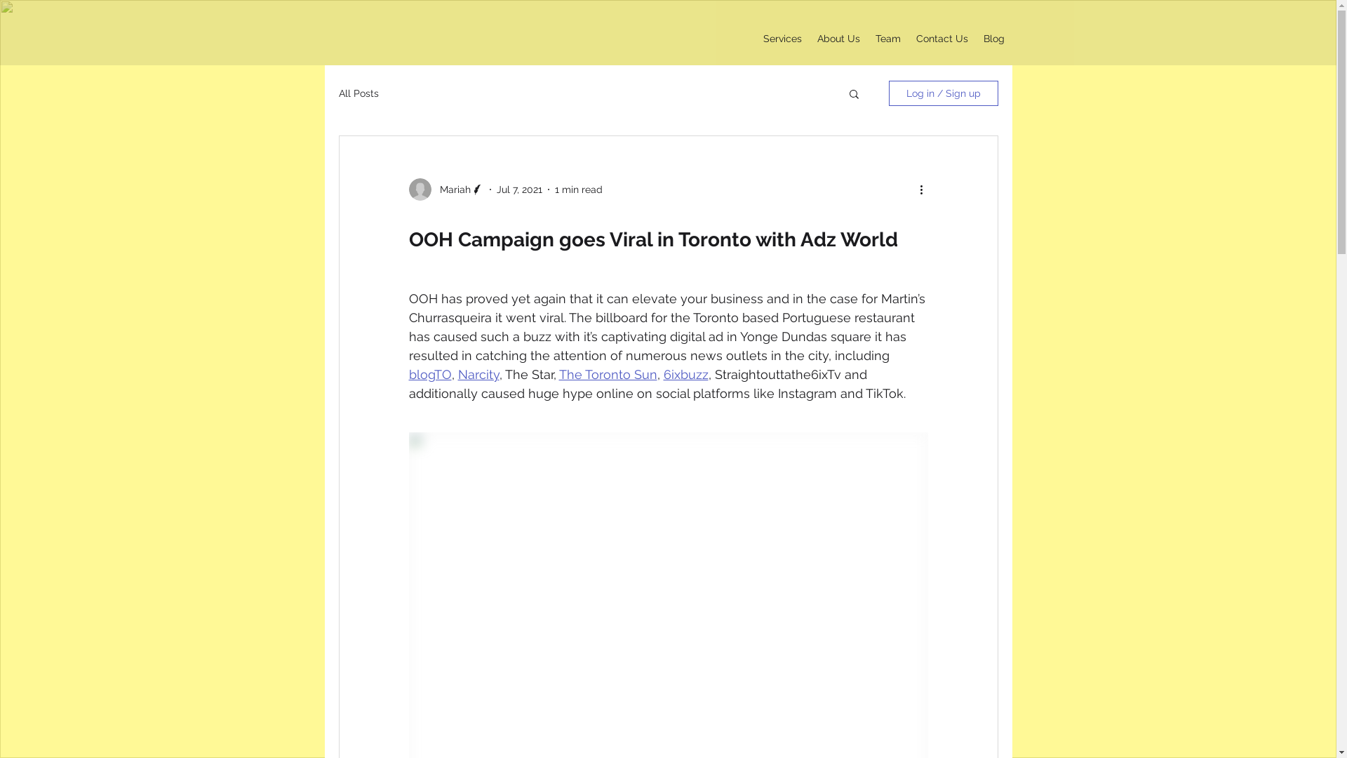 The height and width of the screenshot is (758, 1347). Describe the element at coordinates (478, 375) in the screenshot. I see `Narcity` at that location.